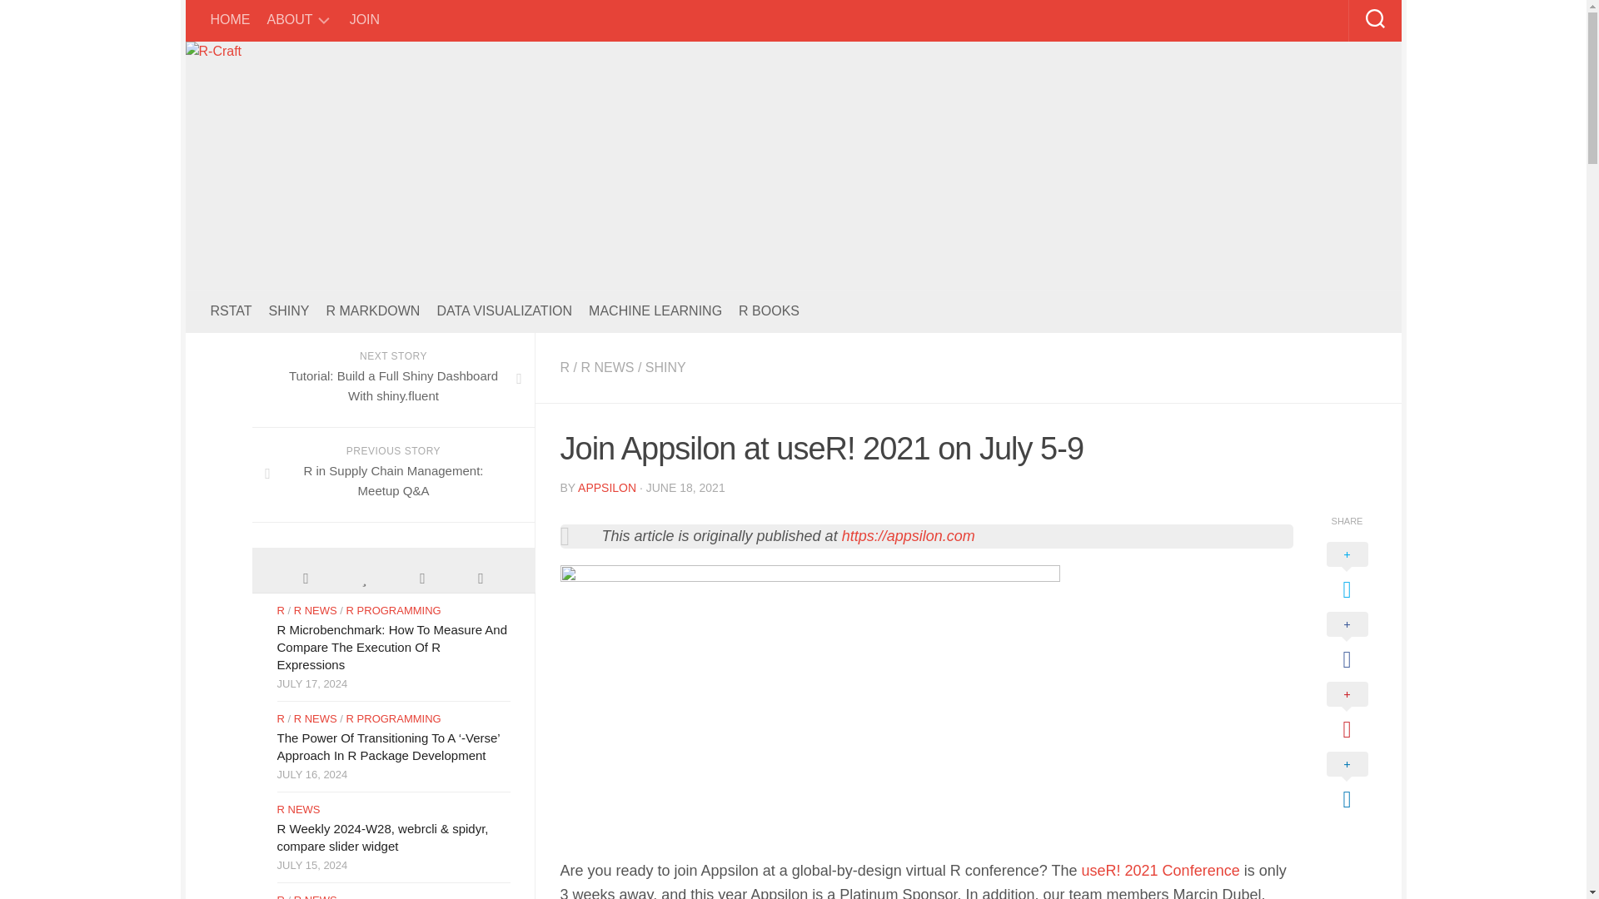 The width and height of the screenshot is (1599, 899). I want to click on useR! 2021 Conference, so click(1161, 871).